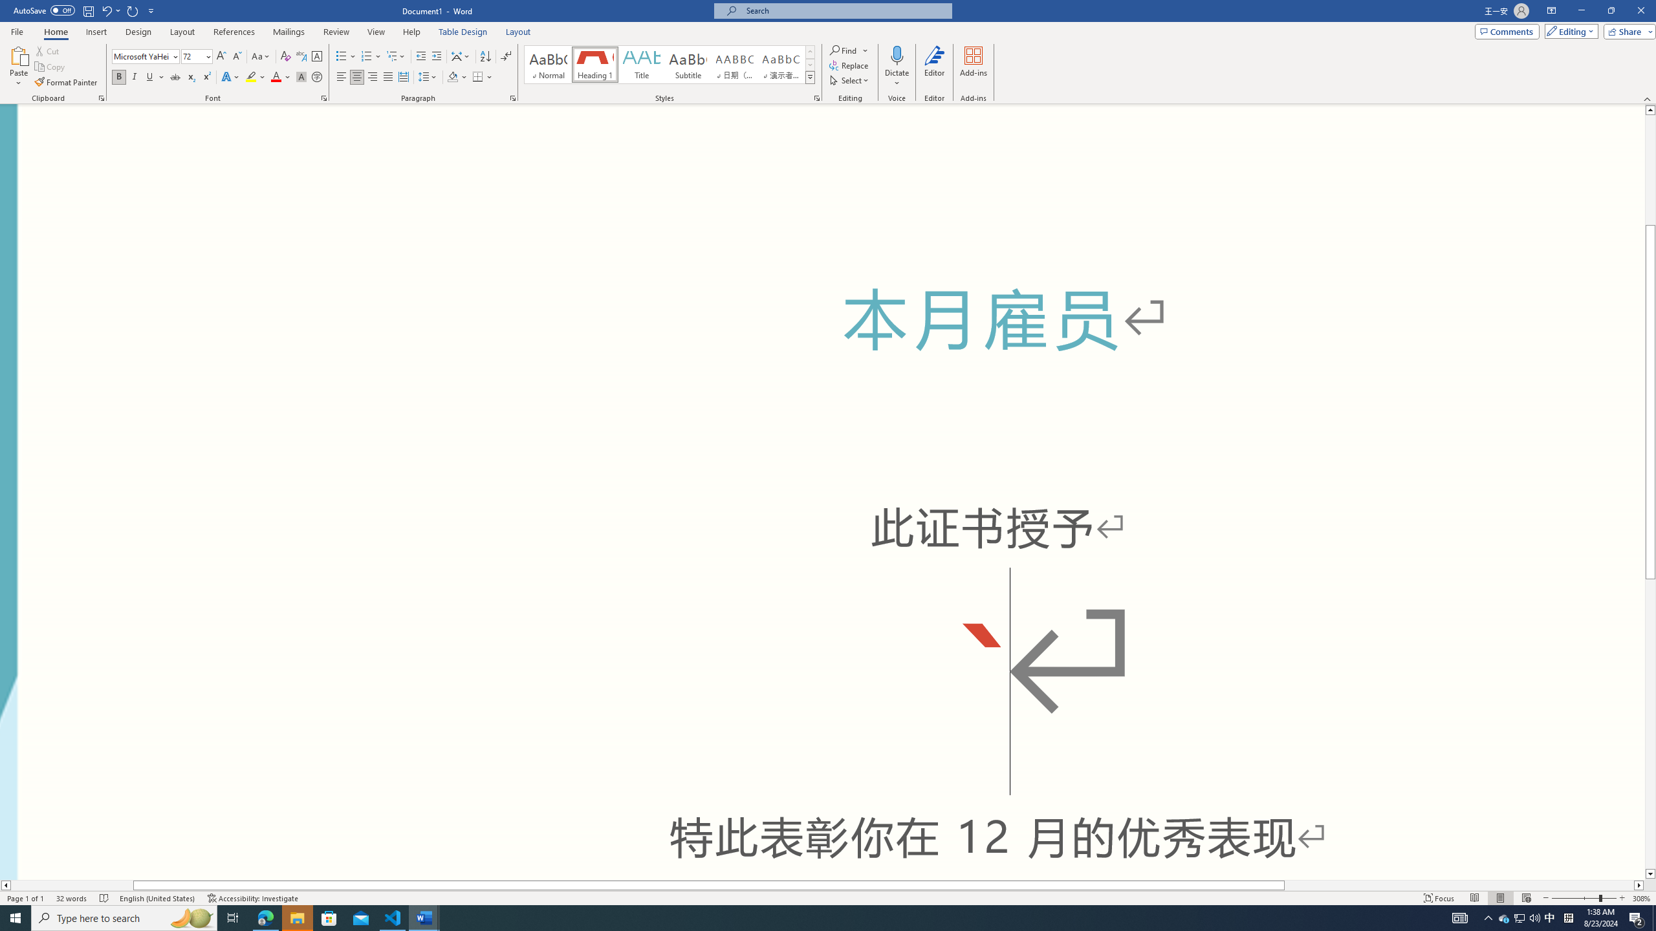 Image resolution: width=1656 pixels, height=931 pixels. I want to click on Row up, so click(810, 52).